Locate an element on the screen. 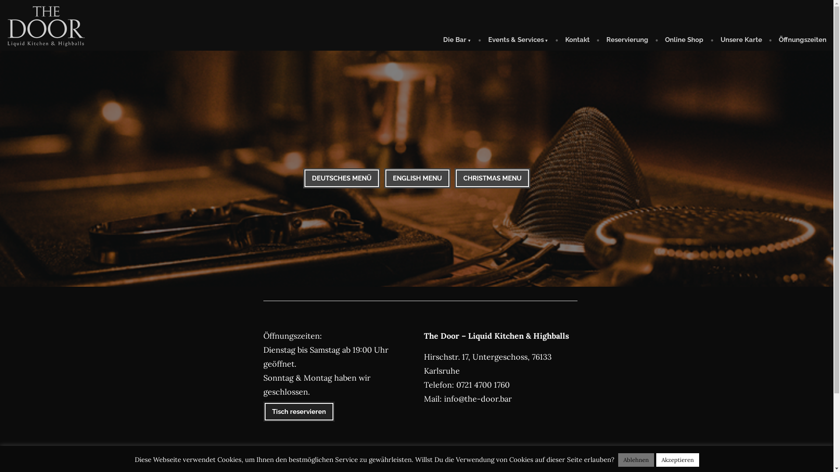  Akzeptieren is located at coordinates (678, 460).